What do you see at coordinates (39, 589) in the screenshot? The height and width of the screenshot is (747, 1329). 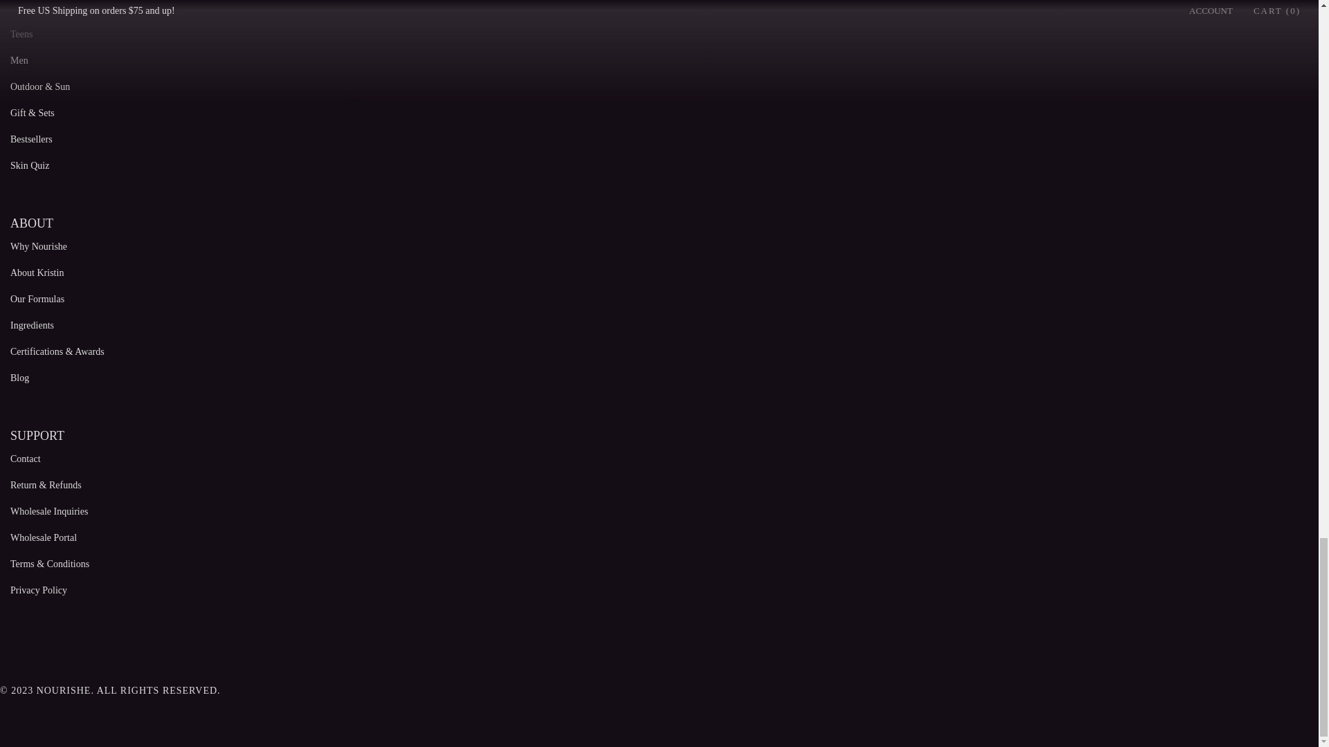 I see `Privacy Policy` at bounding box center [39, 589].